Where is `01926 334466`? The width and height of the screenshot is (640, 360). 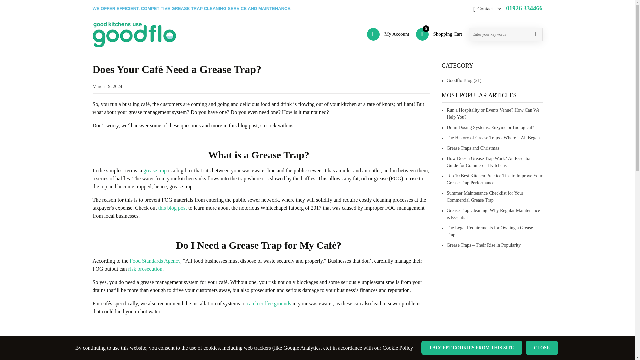 01926 334466 is located at coordinates (524, 8).